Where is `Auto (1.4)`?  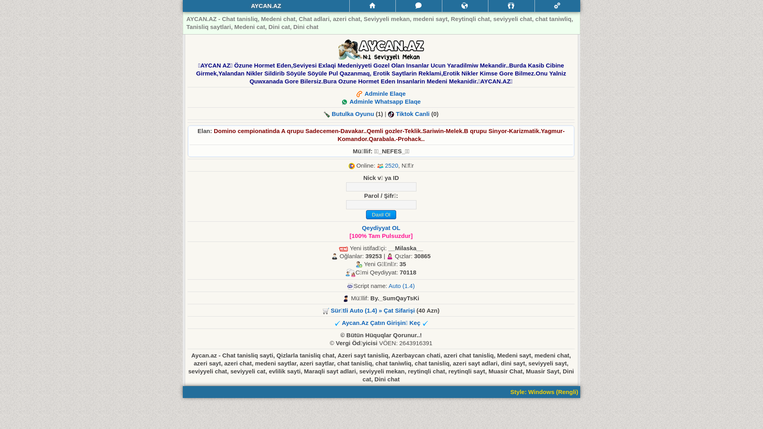
Auto (1.4) is located at coordinates (402, 286).